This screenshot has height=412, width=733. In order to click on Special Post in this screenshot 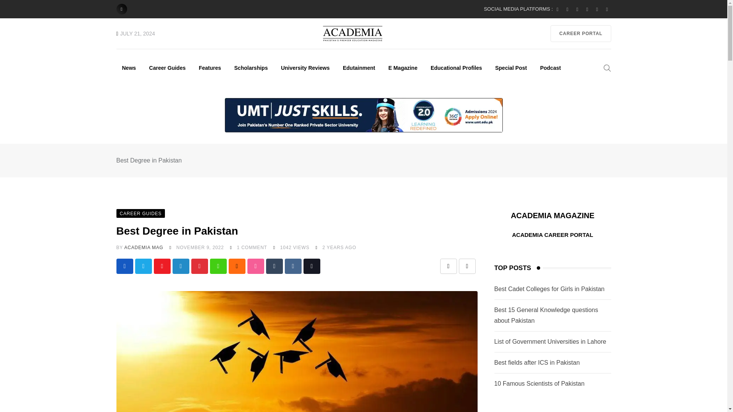, I will do `click(511, 68)`.